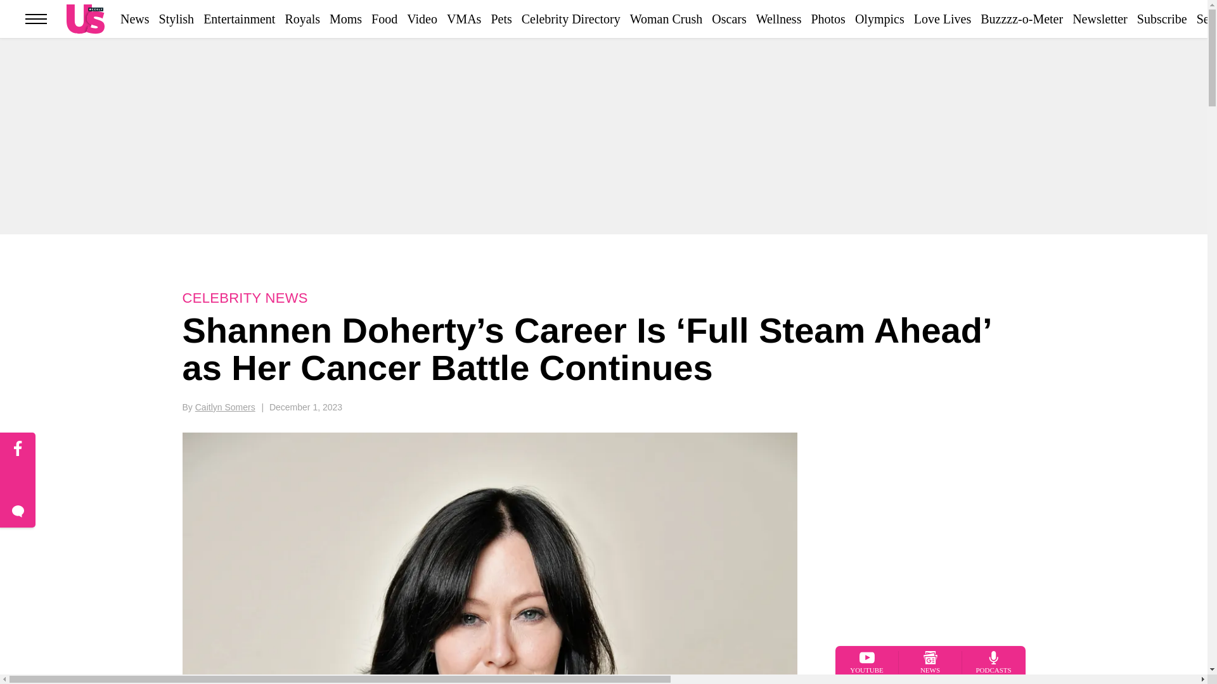 Image resolution: width=1217 pixels, height=684 pixels. What do you see at coordinates (86, 18) in the screenshot?
I see `Us Weekly Magazine` at bounding box center [86, 18].